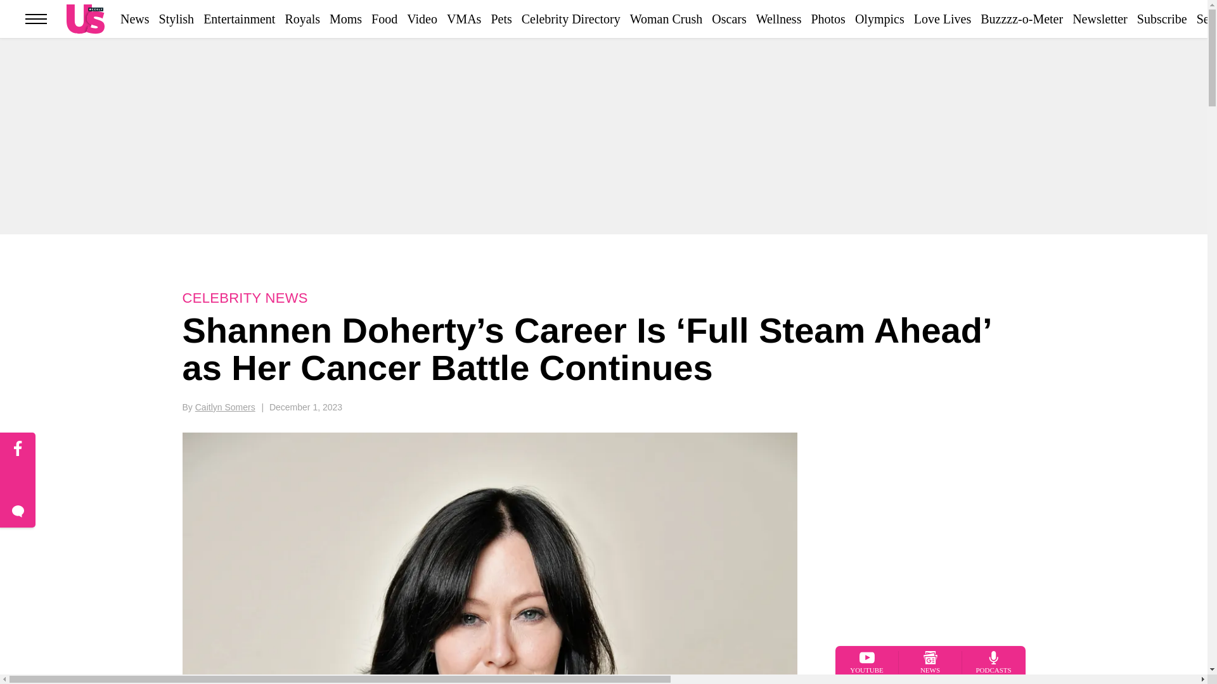 Image resolution: width=1217 pixels, height=684 pixels. What do you see at coordinates (86, 18) in the screenshot?
I see `Us Weekly Magazine` at bounding box center [86, 18].